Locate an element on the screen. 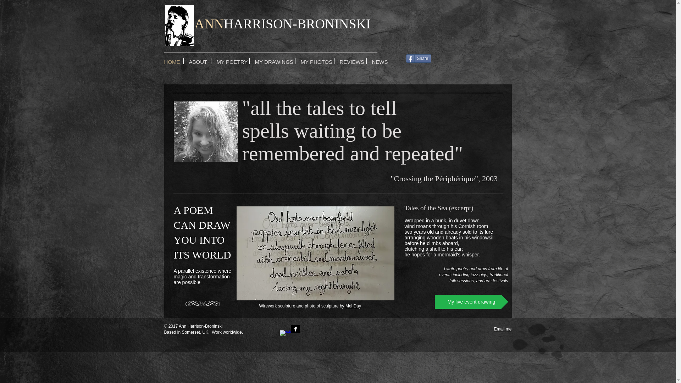 This screenshot has height=383, width=681. Ann Harrison-Broninski.jpg is located at coordinates (206, 131).